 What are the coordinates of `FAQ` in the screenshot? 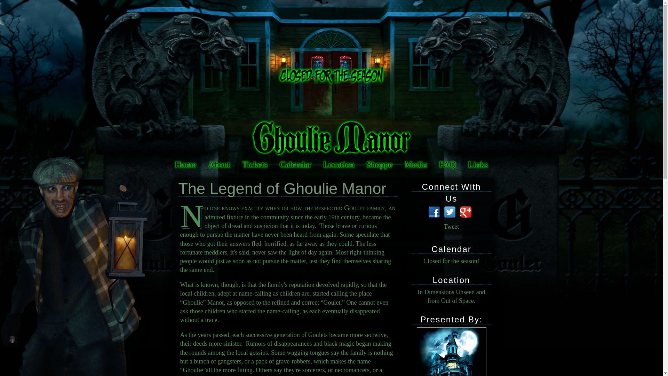 It's located at (447, 164).